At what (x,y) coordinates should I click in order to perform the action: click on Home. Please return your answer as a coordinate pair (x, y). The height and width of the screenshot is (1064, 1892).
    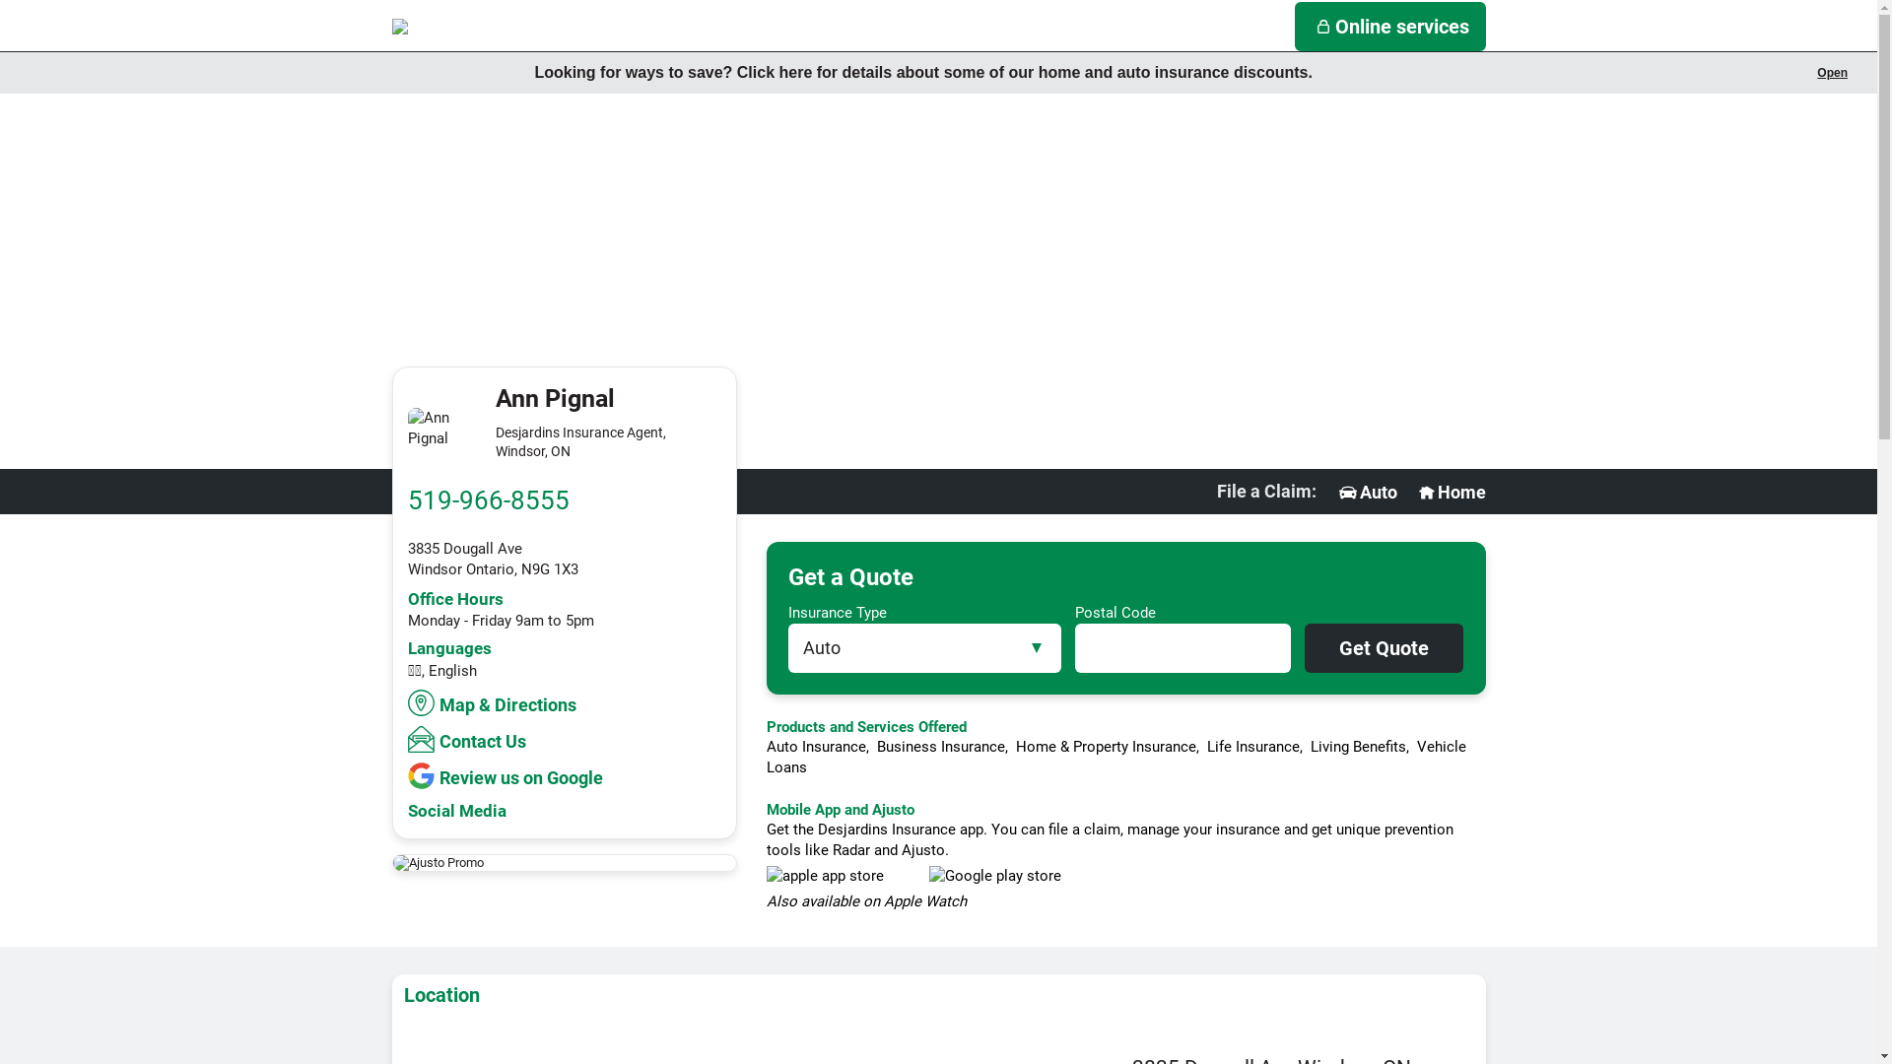
    Looking at the image, I should click on (1451, 493).